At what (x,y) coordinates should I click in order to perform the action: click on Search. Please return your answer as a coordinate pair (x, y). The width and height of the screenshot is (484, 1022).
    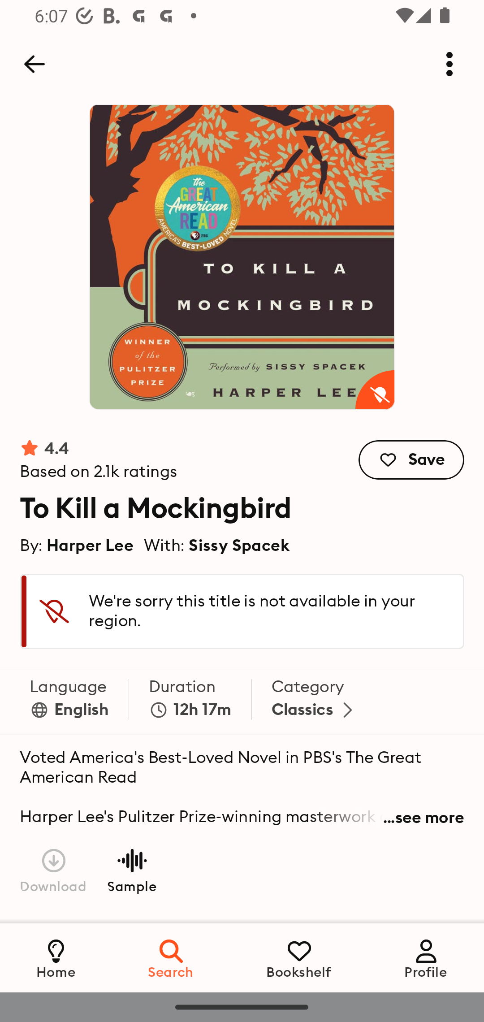
    Looking at the image, I should click on (171, 957).